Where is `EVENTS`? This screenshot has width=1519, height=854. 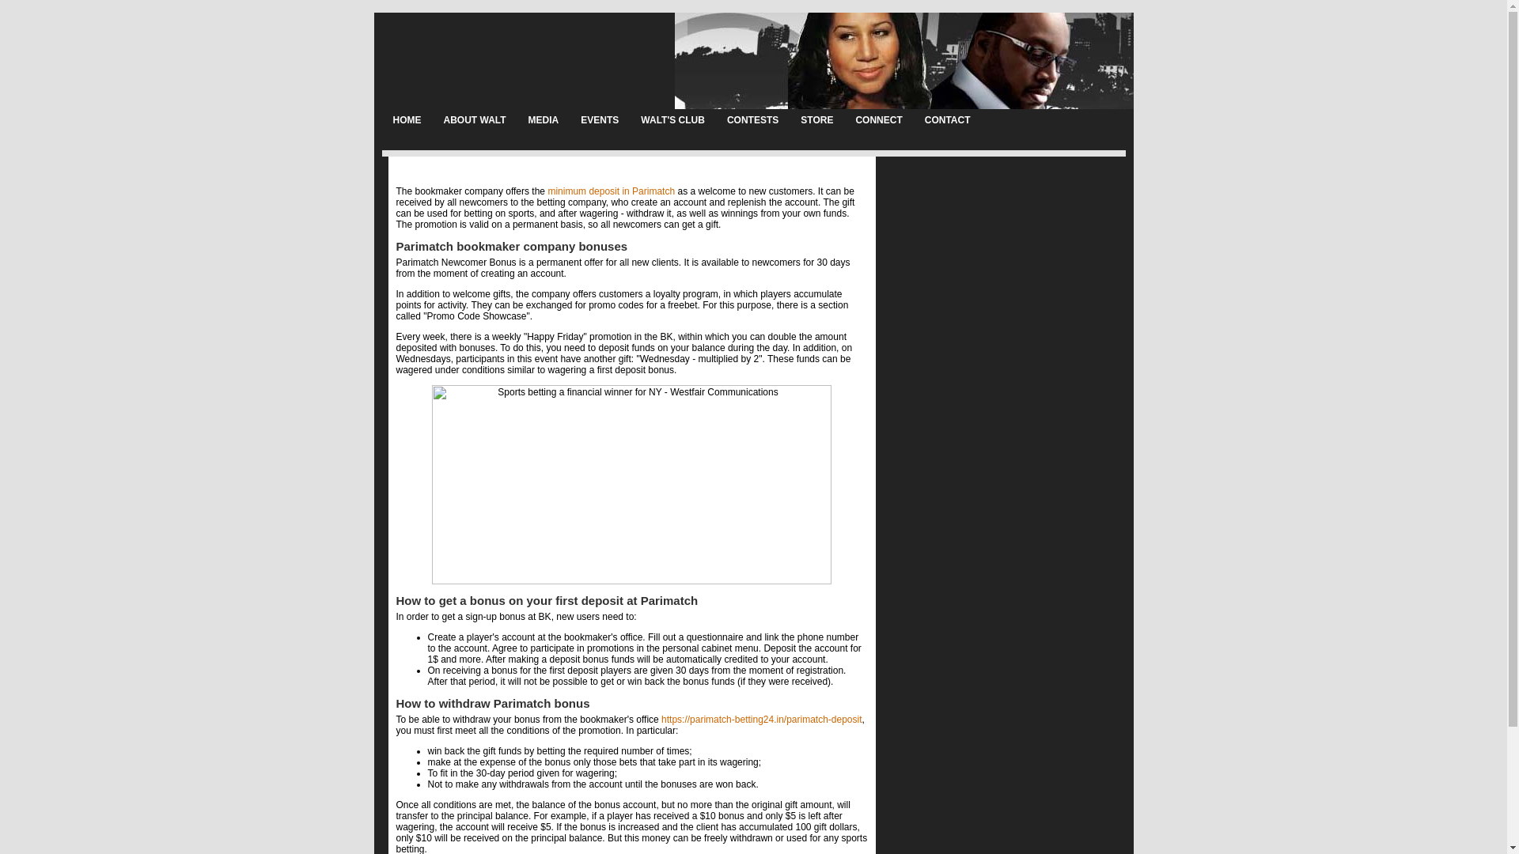 EVENTS is located at coordinates (600, 120).